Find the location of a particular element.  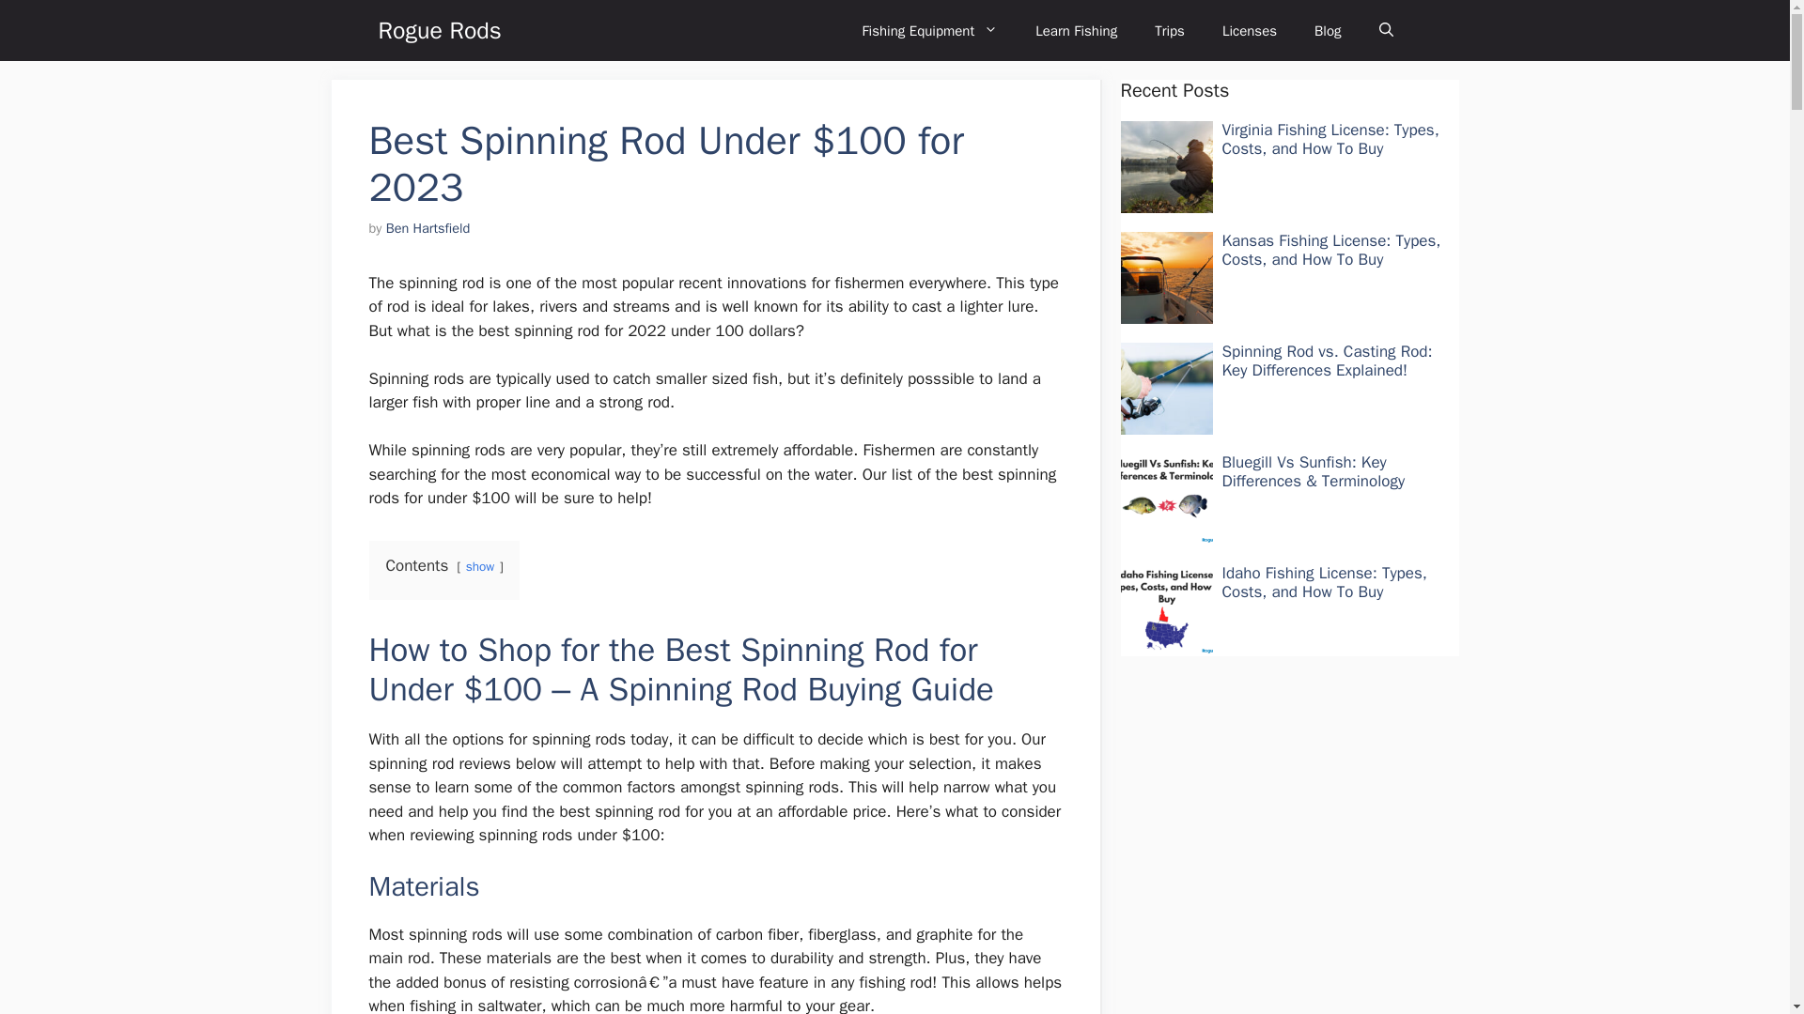

View all posts by Ben Hartsfield is located at coordinates (428, 227).